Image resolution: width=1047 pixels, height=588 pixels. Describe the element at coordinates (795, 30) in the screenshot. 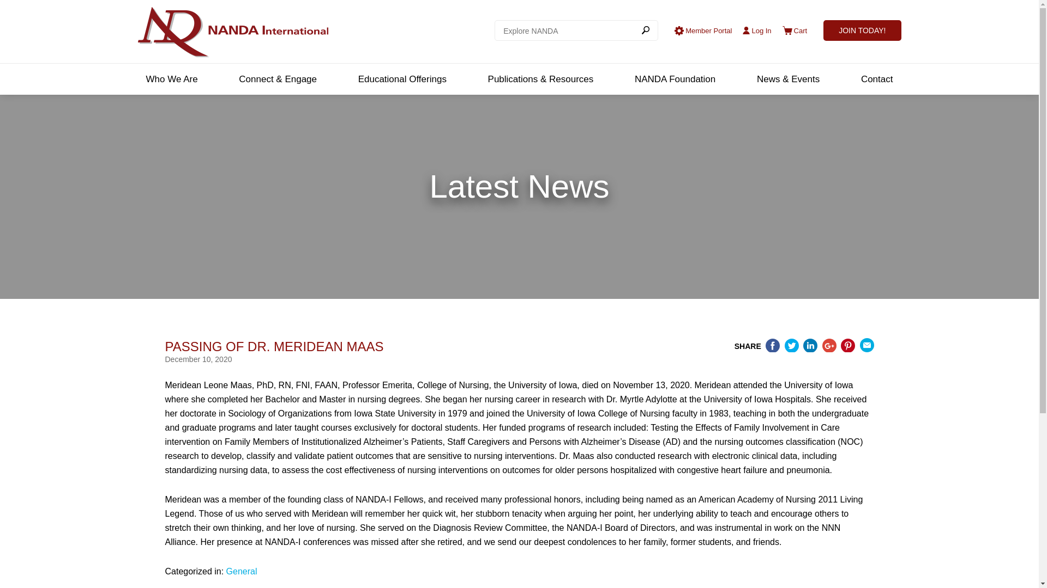

I see `Cart` at that location.